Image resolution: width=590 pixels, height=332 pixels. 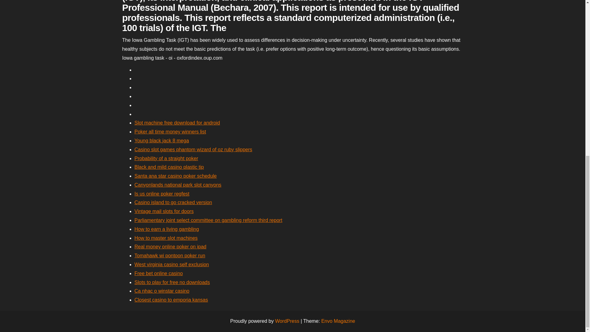 What do you see at coordinates (169, 167) in the screenshot?
I see `Black and mild casino plastic tip` at bounding box center [169, 167].